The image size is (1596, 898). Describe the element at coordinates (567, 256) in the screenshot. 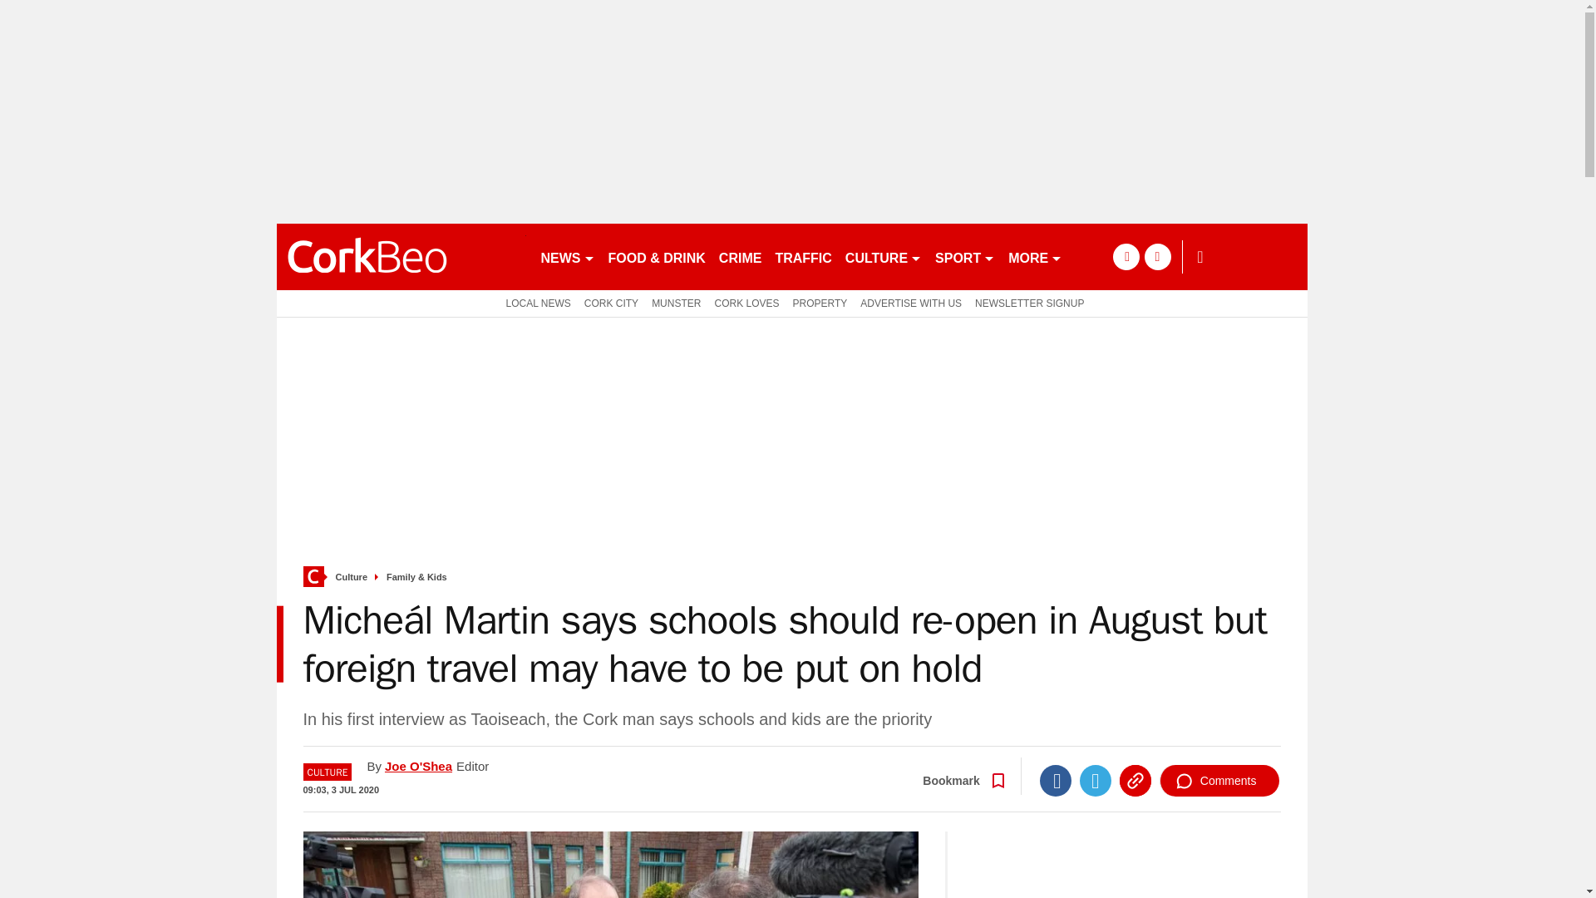

I see `NEWS` at that location.